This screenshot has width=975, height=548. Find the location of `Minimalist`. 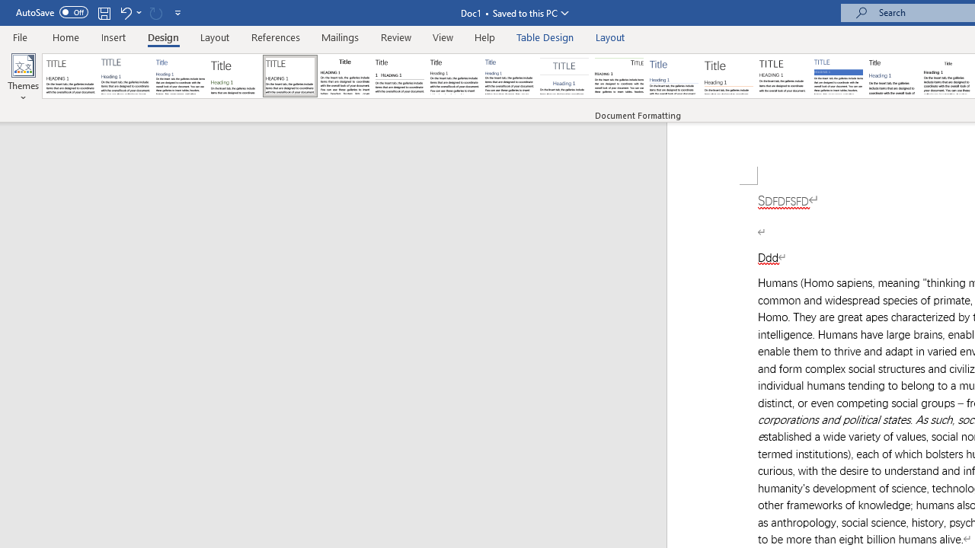

Minimalist is located at coordinates (783, 76).